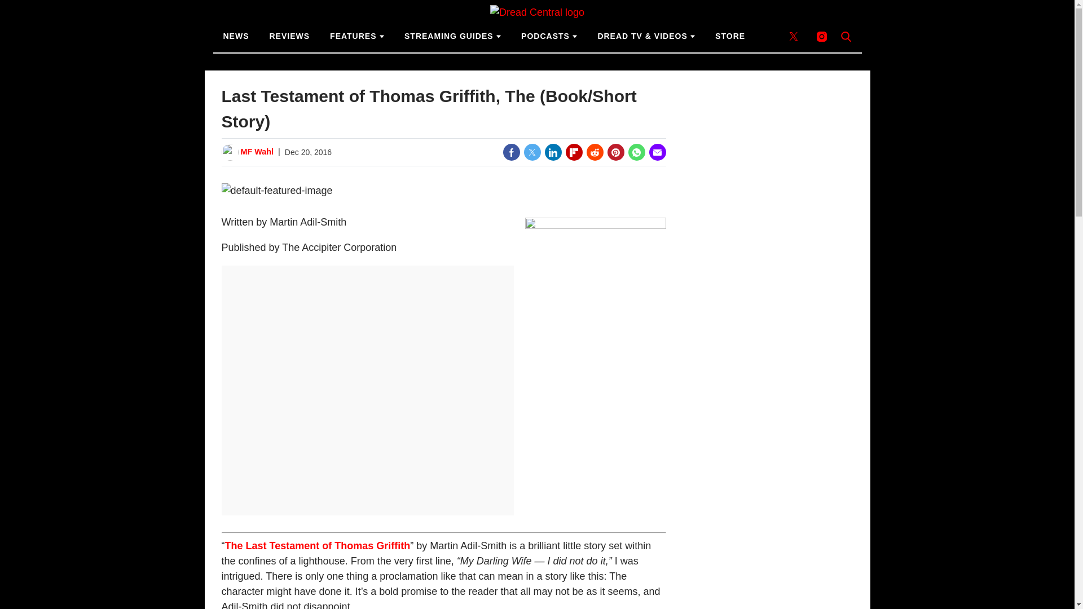 This screenshot has height=609, width=1083. What do you see at coordinates (290, 36) in the screenshot?
I see `REVIEWS` at bounding box center [290, 36].